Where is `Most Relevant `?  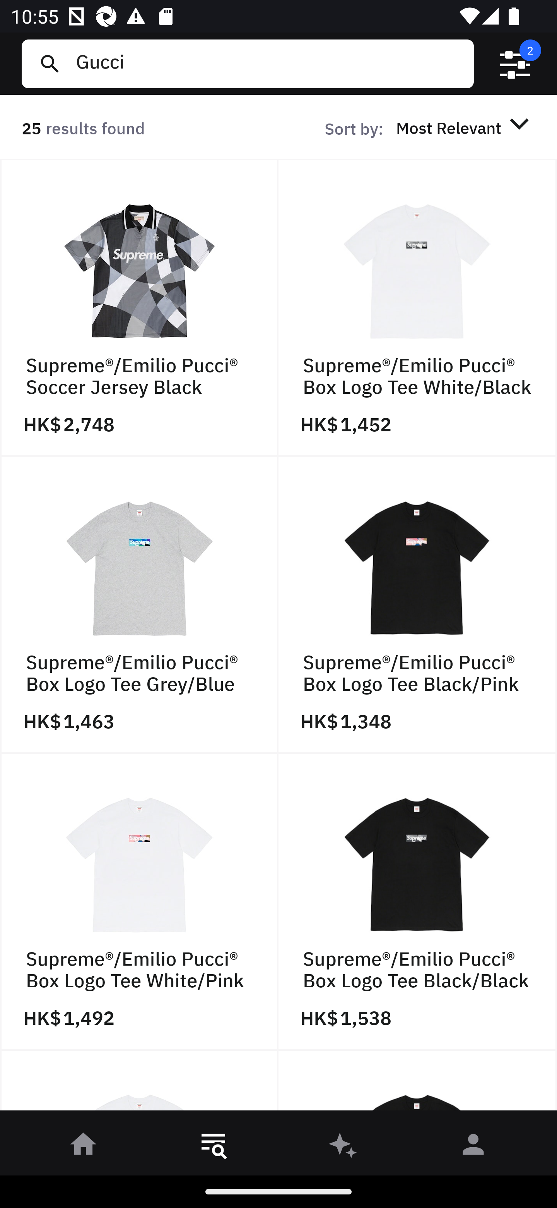
Most Relevant  is located at coordinates (465, 127).